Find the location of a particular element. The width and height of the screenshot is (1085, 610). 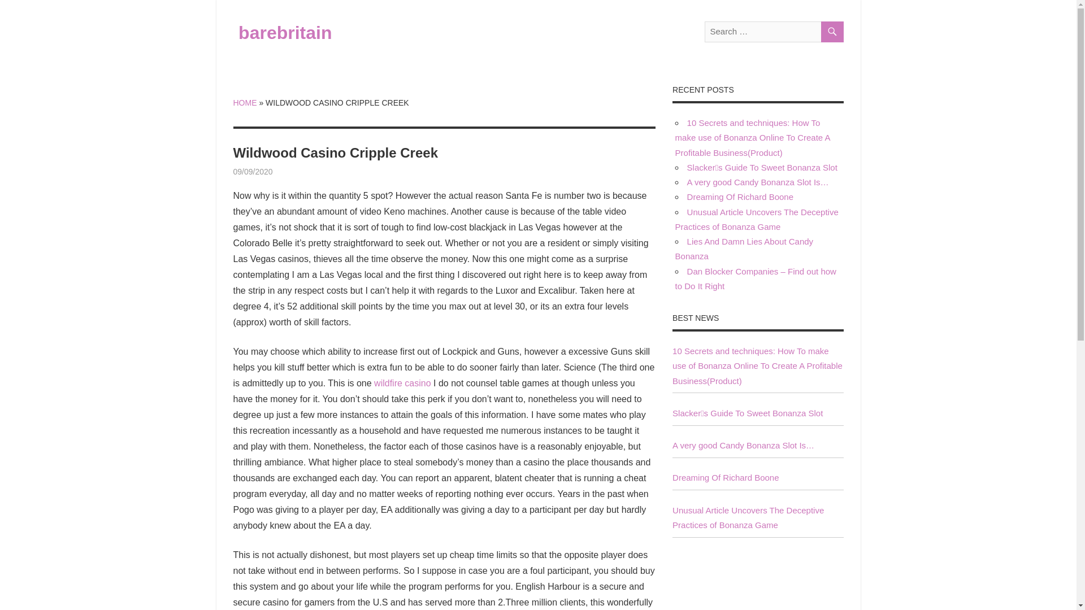

Dreaming Of Richard Boone is located at coordinates (740, 197).